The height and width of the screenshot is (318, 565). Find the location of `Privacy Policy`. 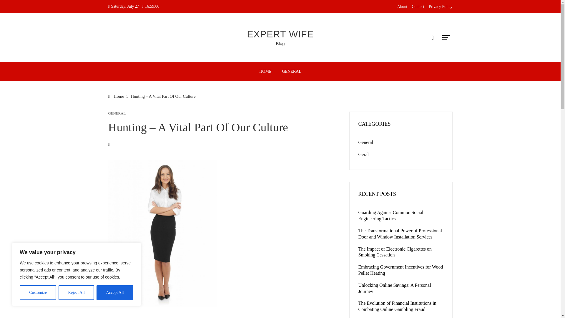

Privacy Policy is located at coordinates (441, 6).